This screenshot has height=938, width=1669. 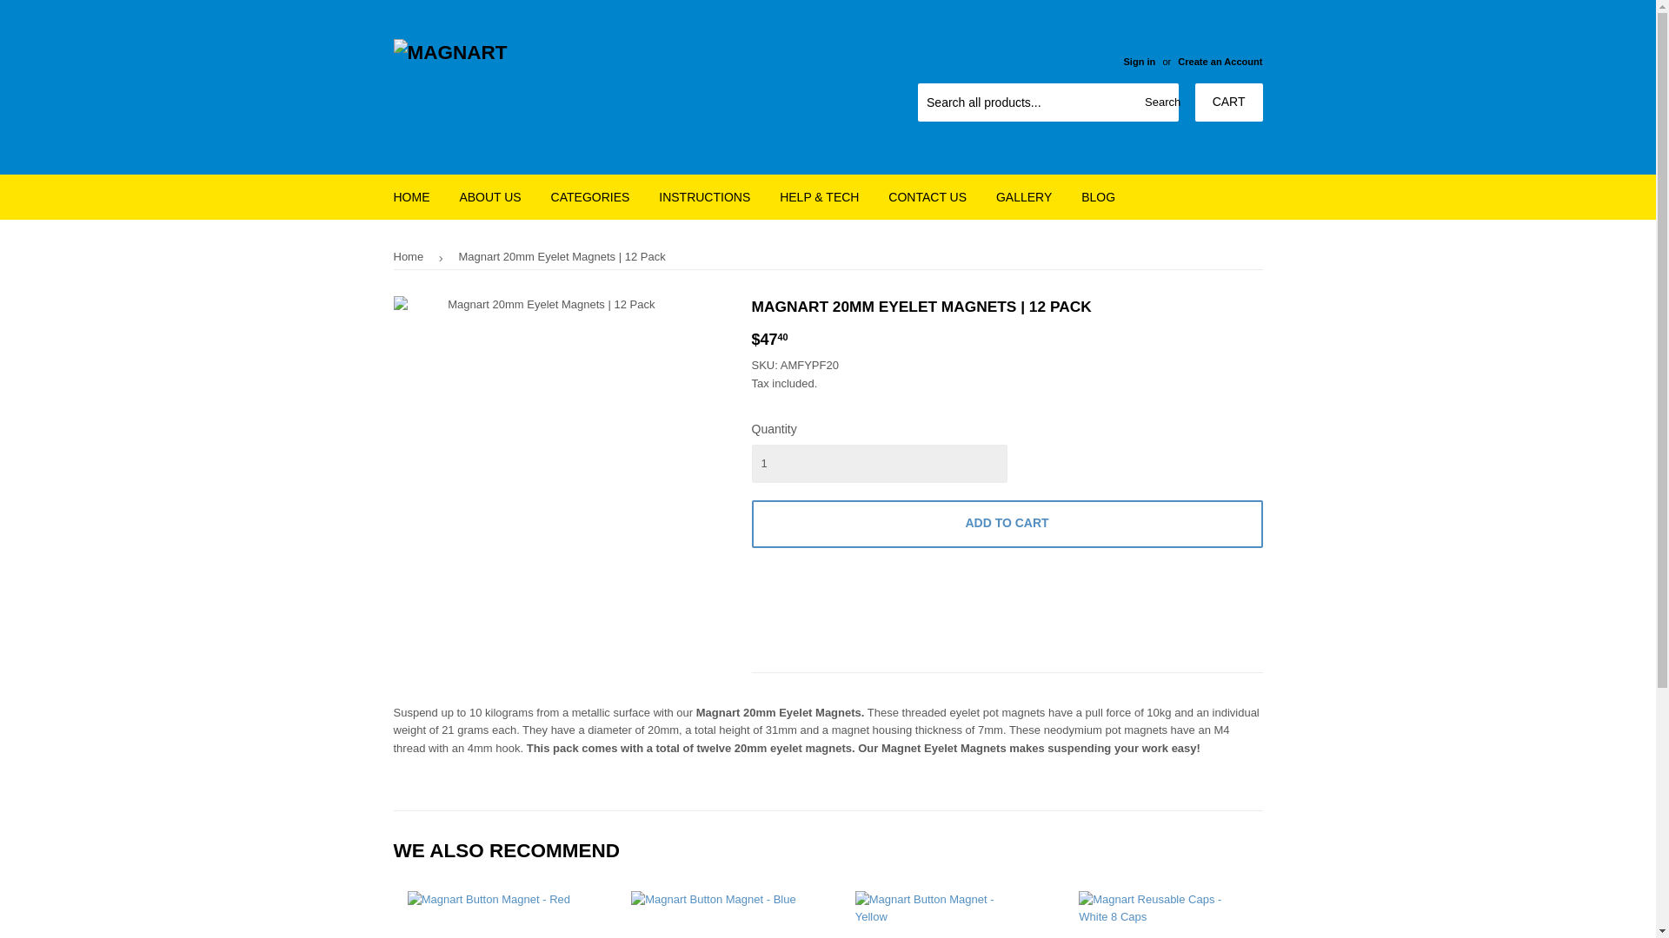 I want to click on Create an Account, so click(x=1220, y=61).